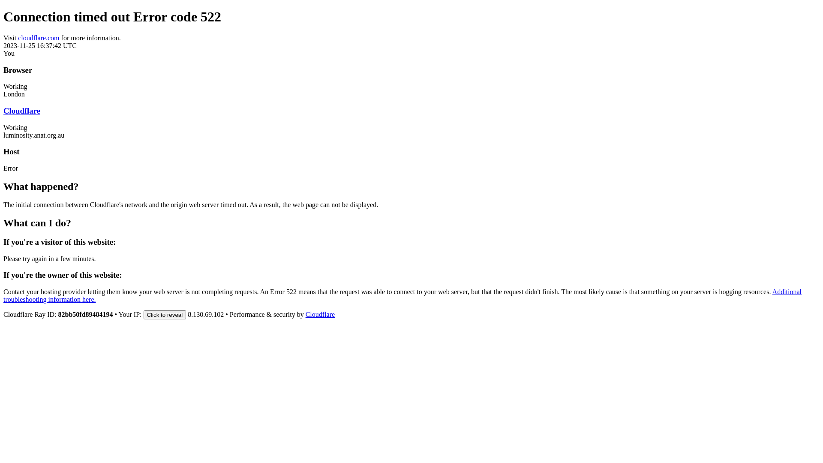  I want to click on Click to reveal, so click(165, 315).